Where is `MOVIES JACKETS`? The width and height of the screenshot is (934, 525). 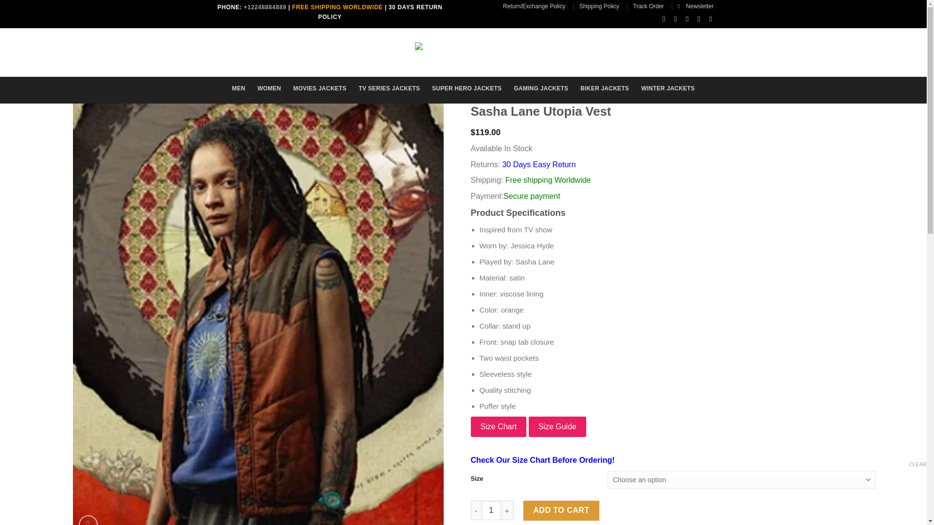
MOVIES JACKETS is located at coordinates (320, 88).